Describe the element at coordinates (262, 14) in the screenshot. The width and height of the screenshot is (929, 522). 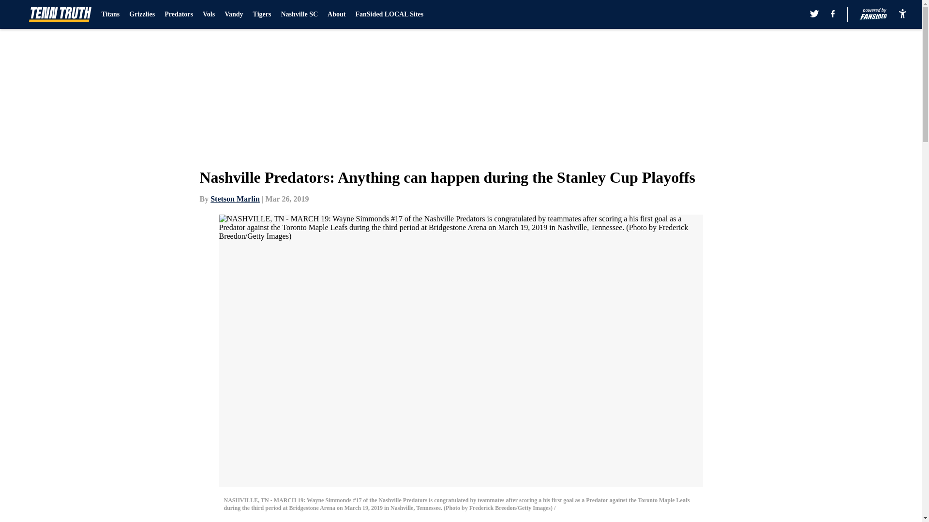
I see `Tigers` at that location.